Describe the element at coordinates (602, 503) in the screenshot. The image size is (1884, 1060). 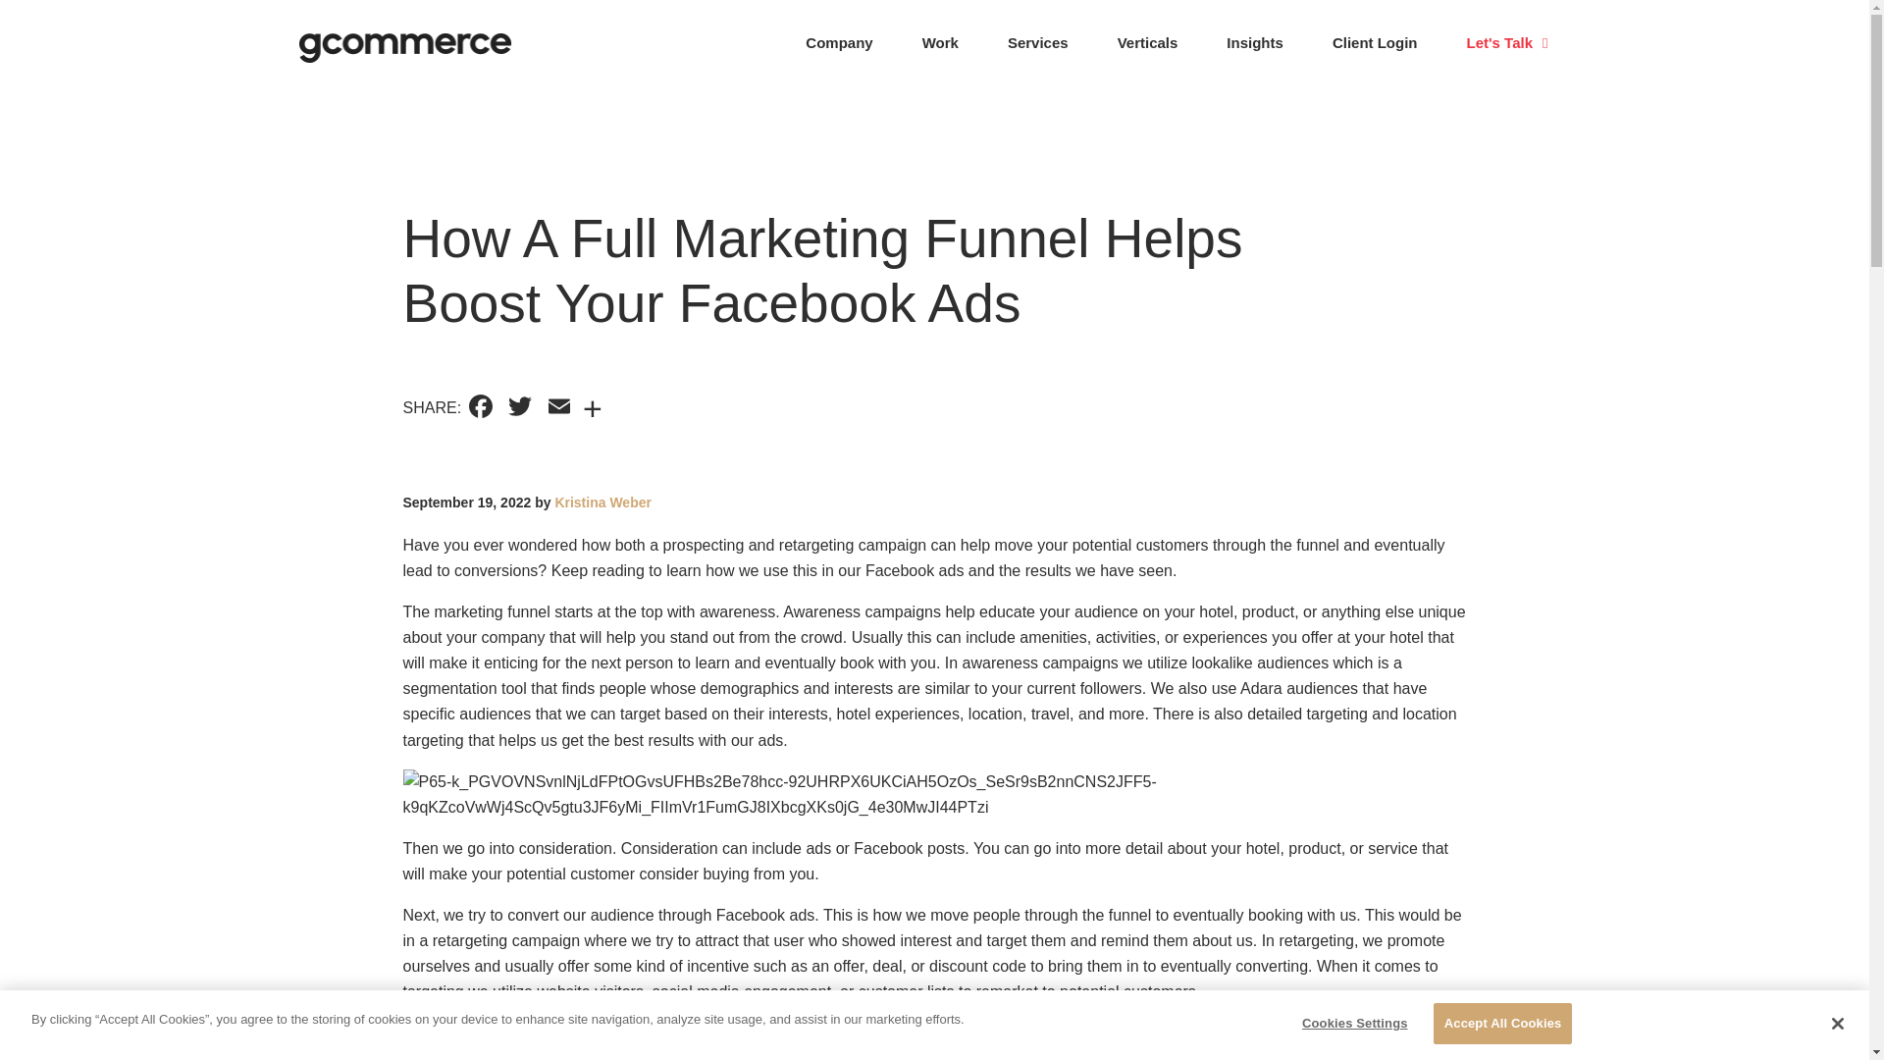
I see `Kristina Weber` at that location.